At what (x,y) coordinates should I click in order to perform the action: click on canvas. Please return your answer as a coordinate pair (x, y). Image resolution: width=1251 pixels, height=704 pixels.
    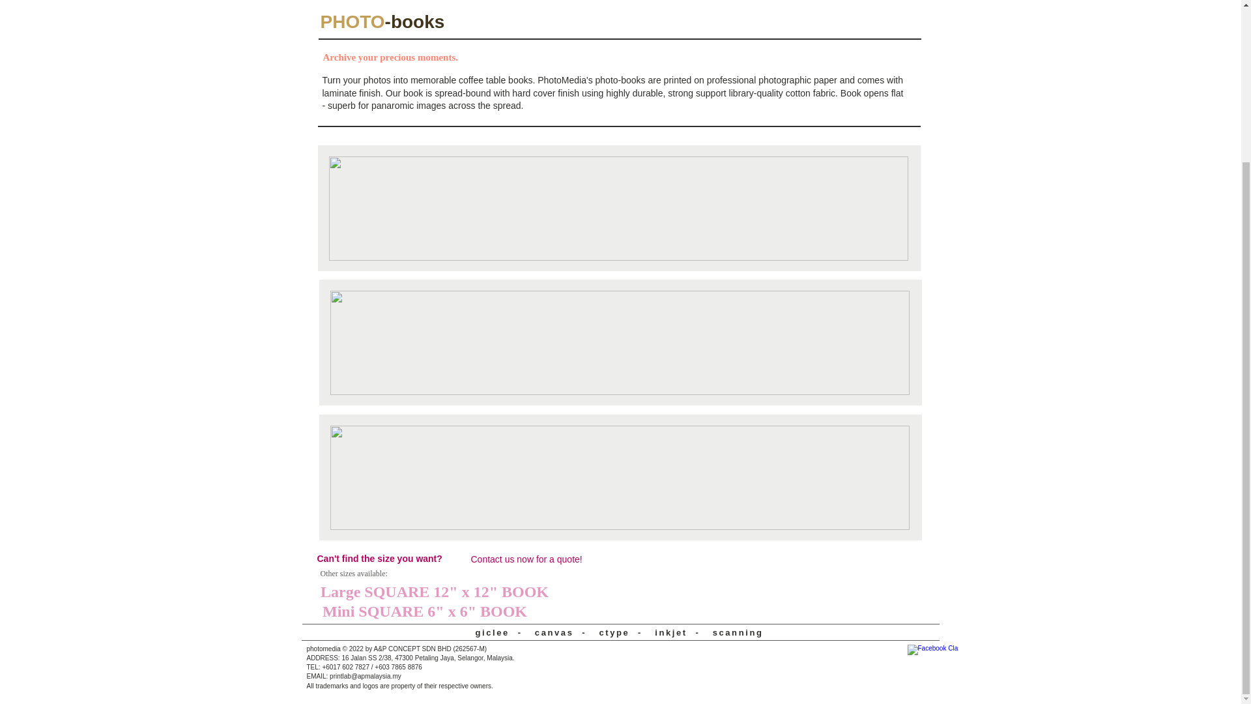
    Looking at the image, I should click on (554, 632).